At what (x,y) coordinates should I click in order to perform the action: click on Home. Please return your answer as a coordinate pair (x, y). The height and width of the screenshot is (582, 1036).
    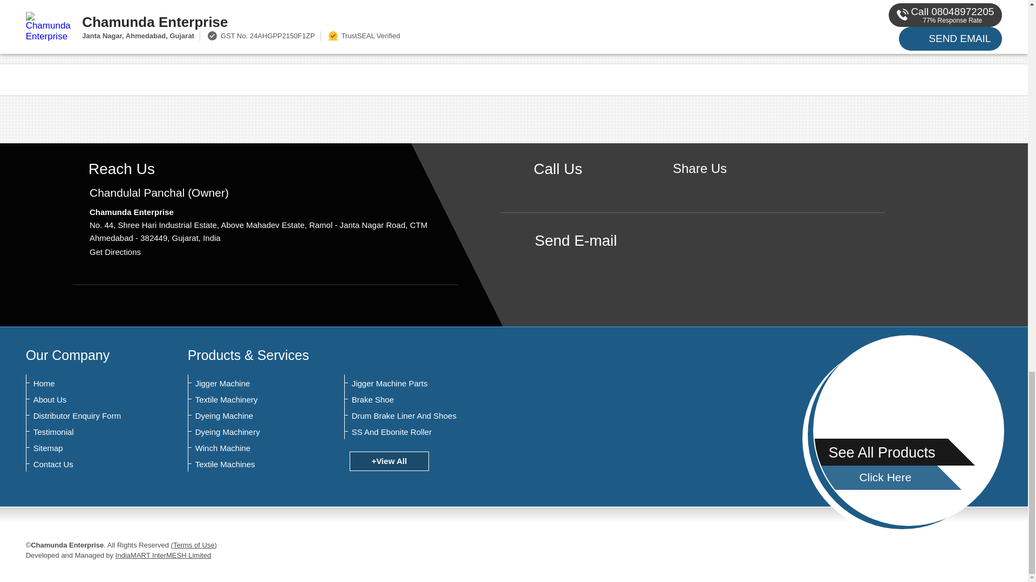
    Looking at the image, I should click on (86, 384).